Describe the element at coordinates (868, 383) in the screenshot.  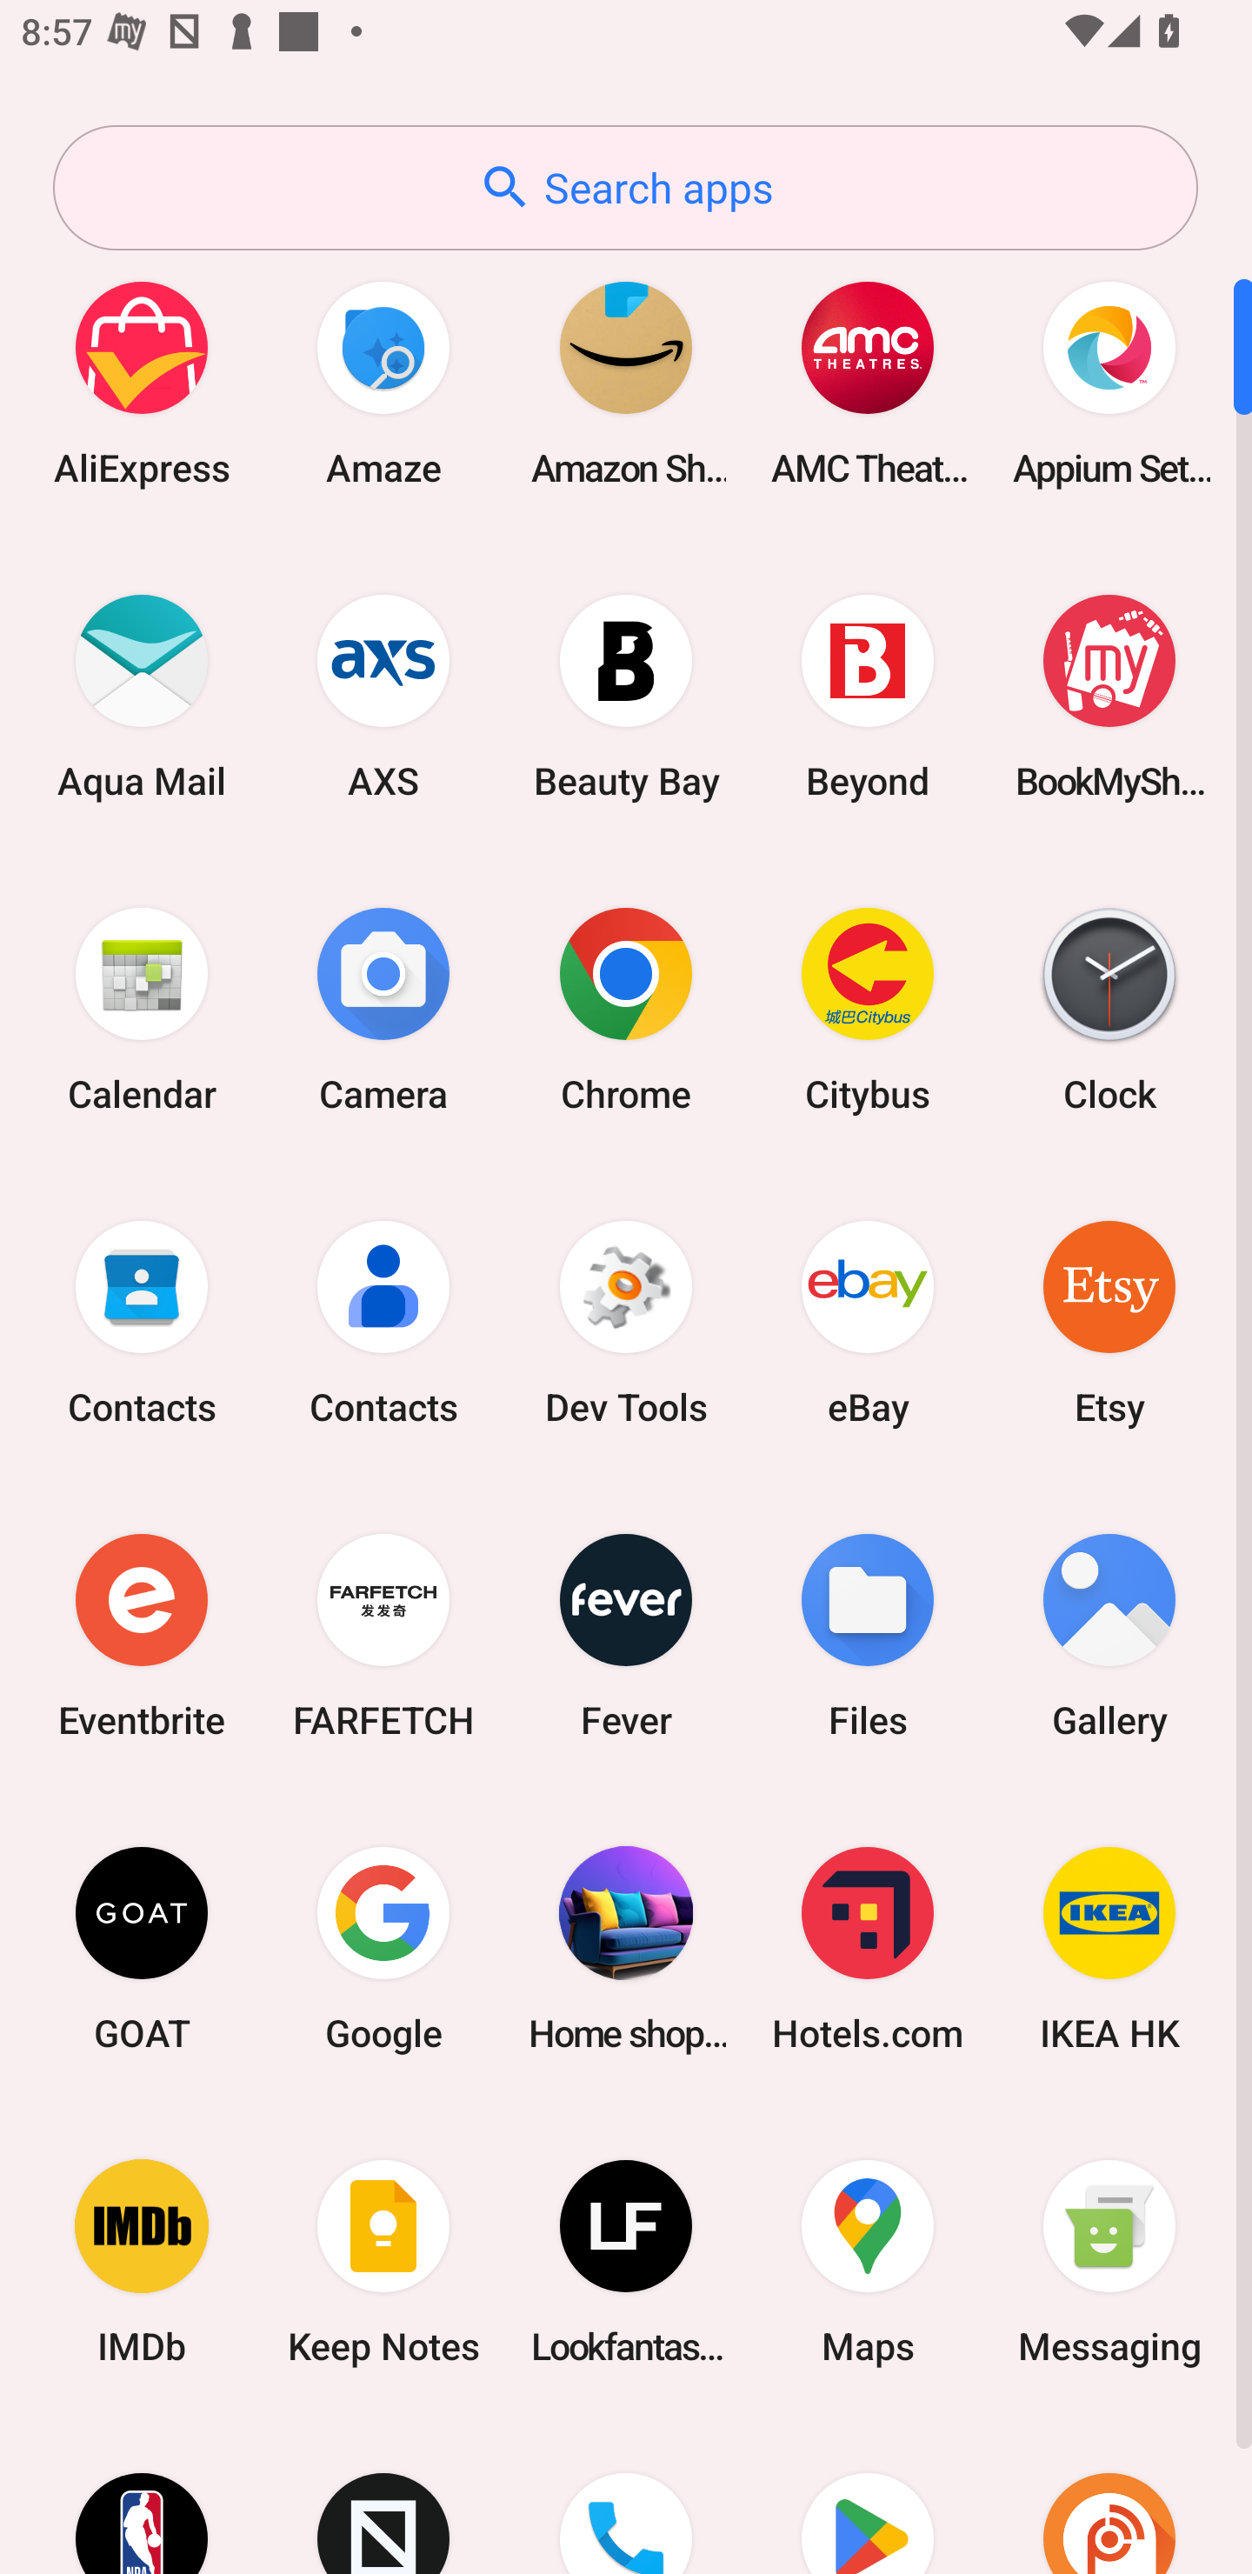
I see `AMC Theatres` at that location.